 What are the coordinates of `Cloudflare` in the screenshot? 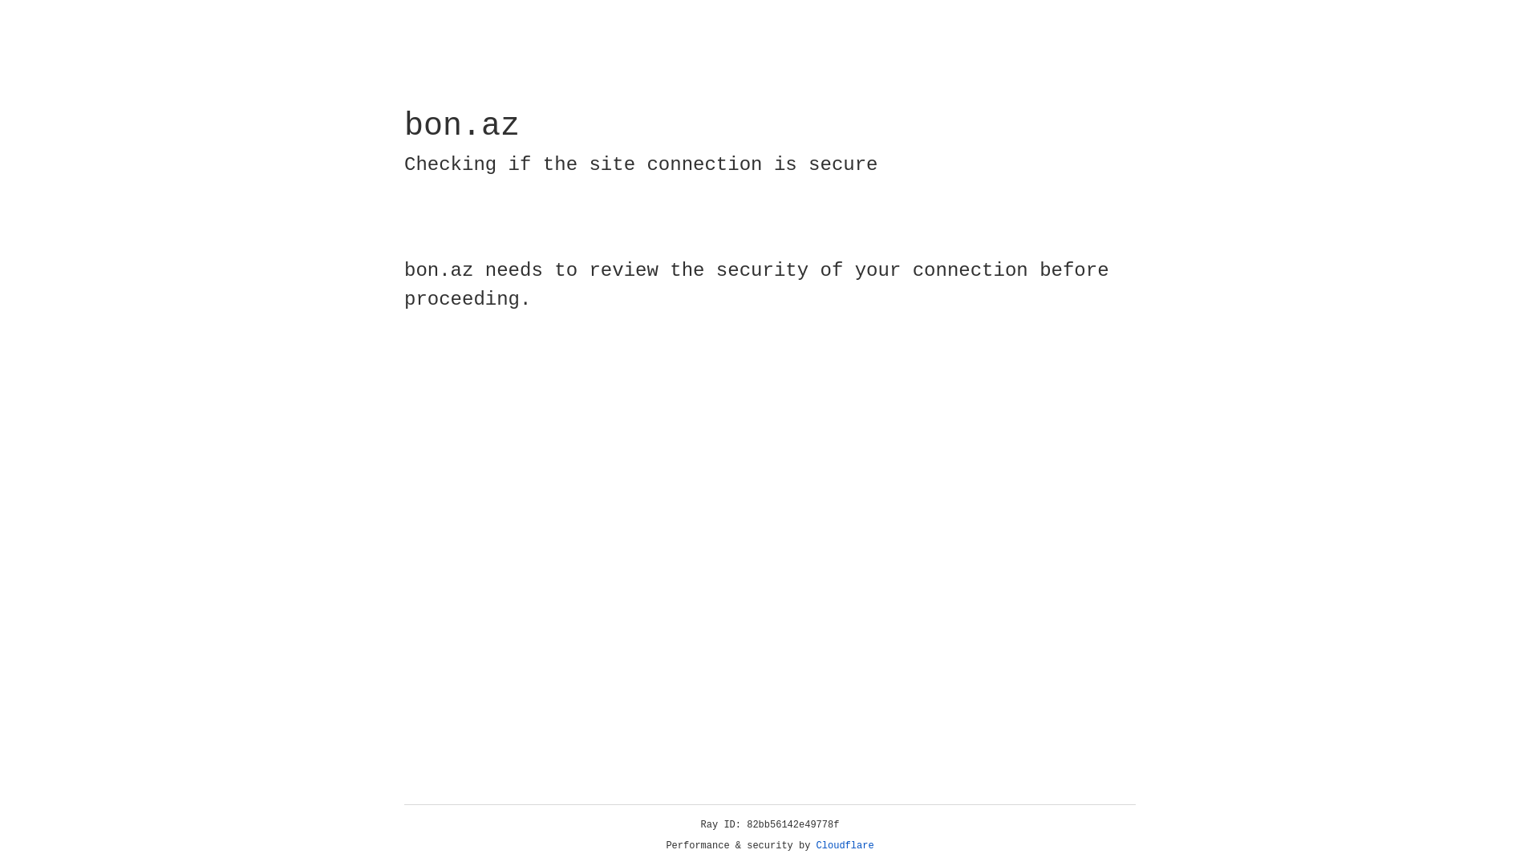 It's located at (845, 846).